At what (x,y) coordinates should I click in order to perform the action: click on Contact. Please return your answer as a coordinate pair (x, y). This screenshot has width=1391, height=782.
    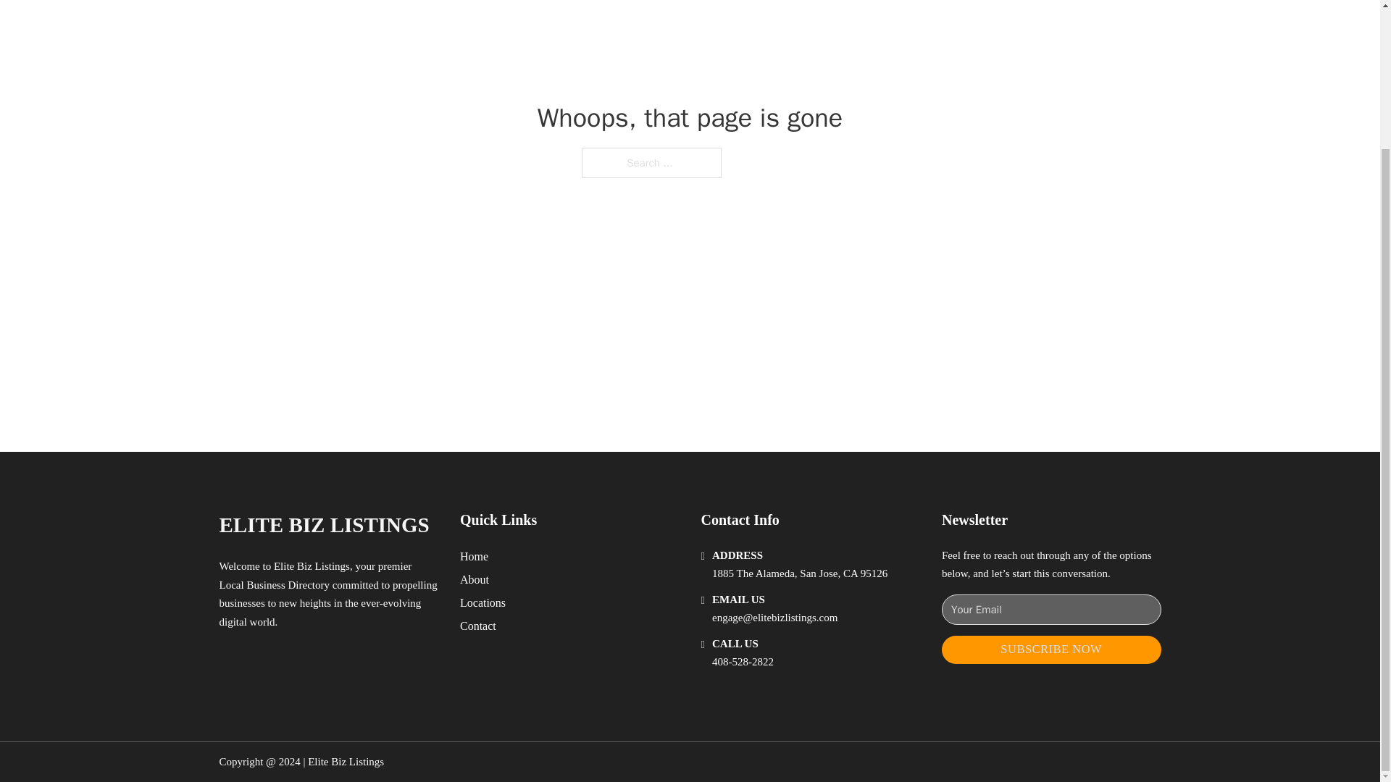
    Looking at the image, I should click on (478, 626).